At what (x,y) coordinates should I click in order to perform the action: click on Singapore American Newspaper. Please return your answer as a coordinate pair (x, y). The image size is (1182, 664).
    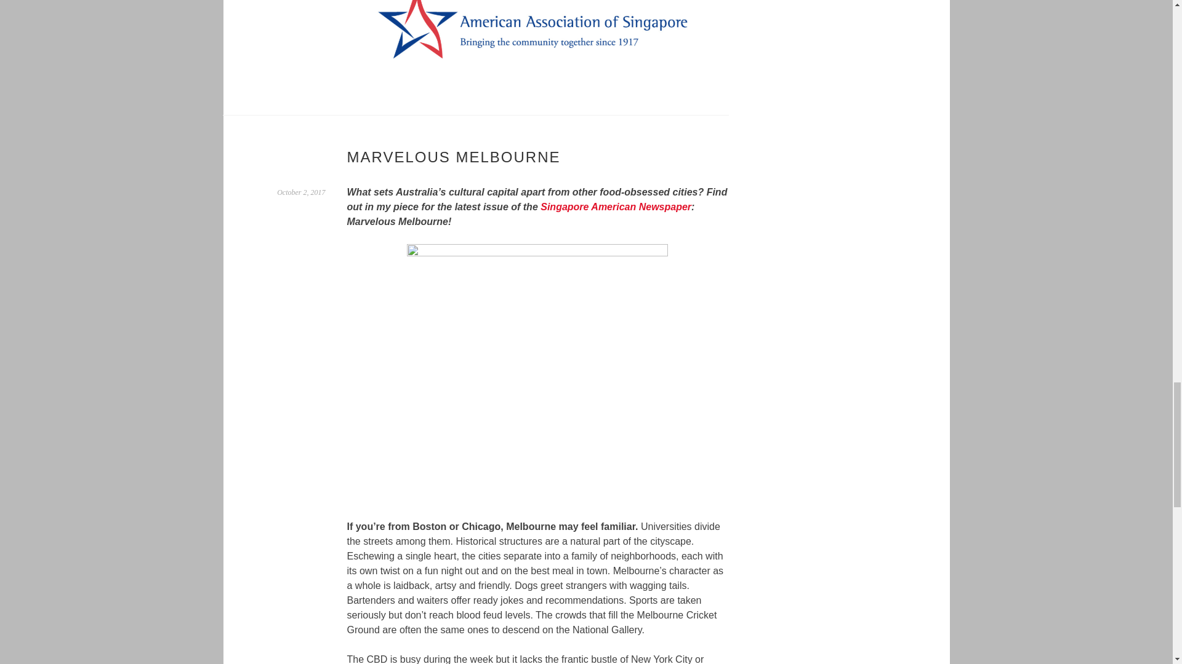
    Looking at the image, I should click on (616, 207).